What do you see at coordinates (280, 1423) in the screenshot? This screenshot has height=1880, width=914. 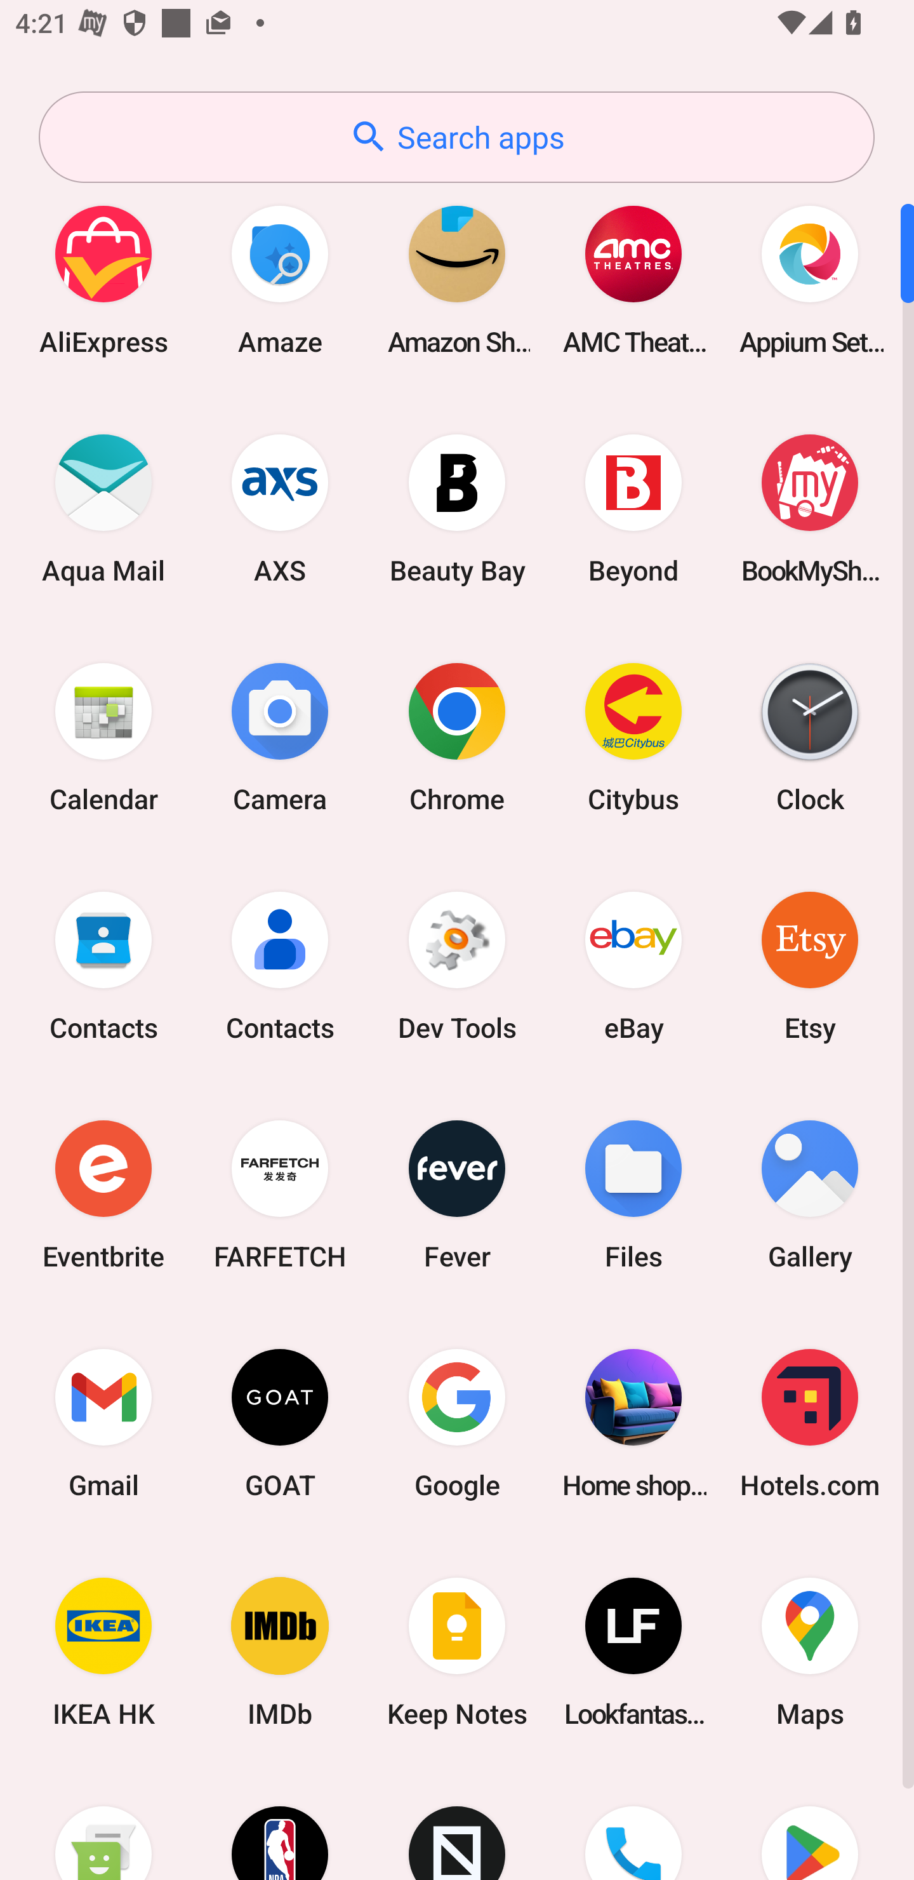 I see `GOAT` at bounding box center [280, 1423].